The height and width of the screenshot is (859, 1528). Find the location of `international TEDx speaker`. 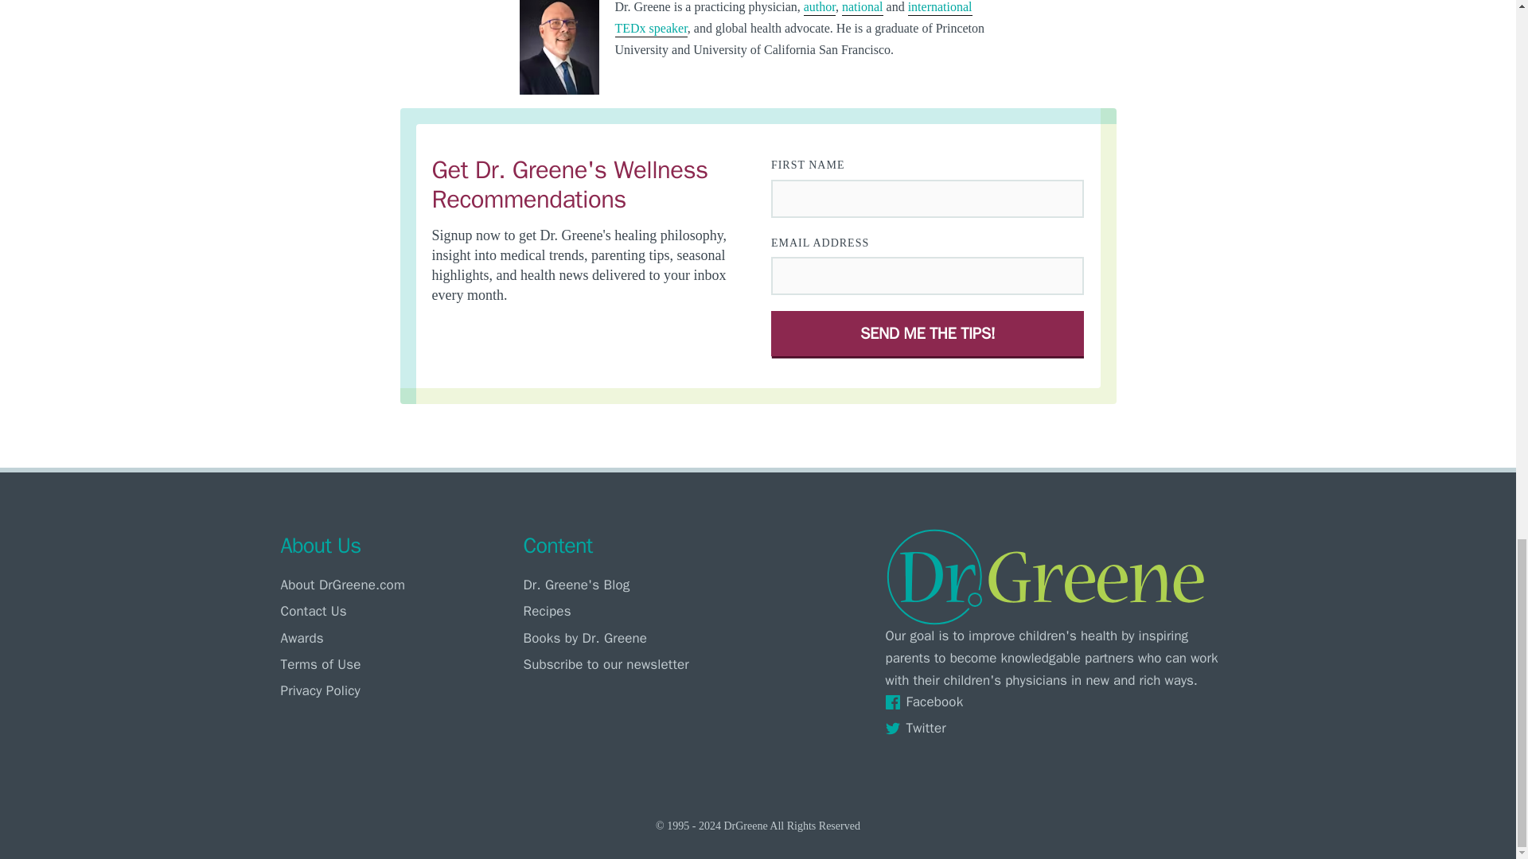

international TEDx speaker is located at coordinates (793, 19).